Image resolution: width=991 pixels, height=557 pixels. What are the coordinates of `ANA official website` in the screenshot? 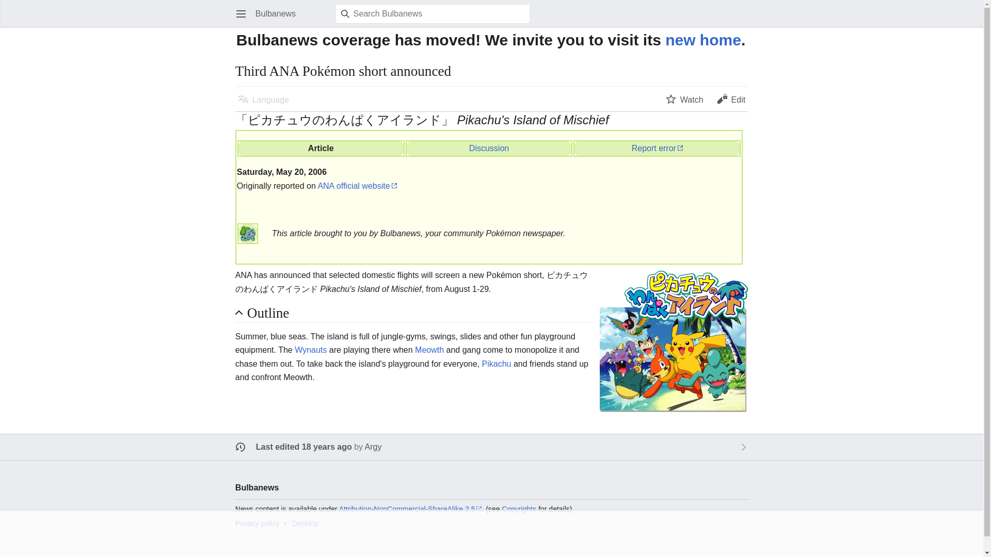 It's located at (357, 186).